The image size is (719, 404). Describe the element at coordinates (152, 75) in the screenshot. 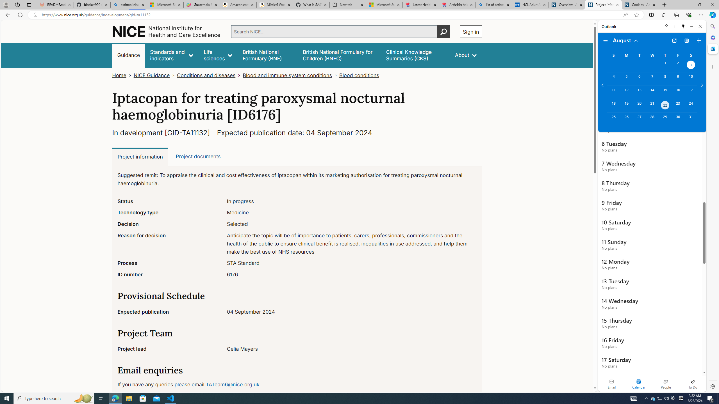

I see `NICE Guidance` at that location.